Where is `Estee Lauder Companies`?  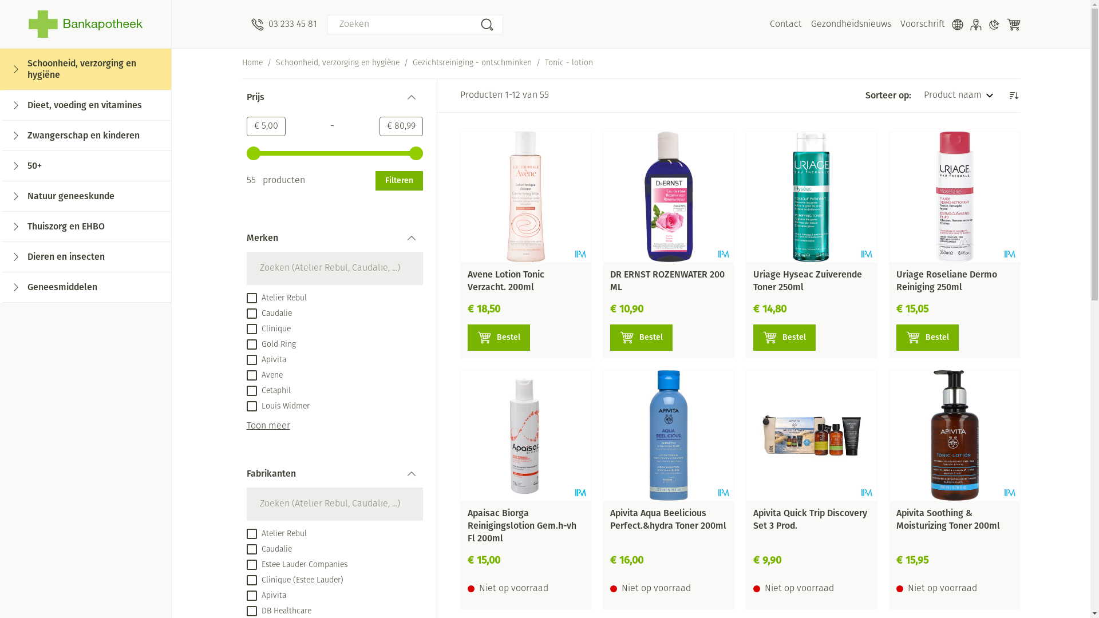
Estee Lauder Companies is located at coordinates (297, 565).